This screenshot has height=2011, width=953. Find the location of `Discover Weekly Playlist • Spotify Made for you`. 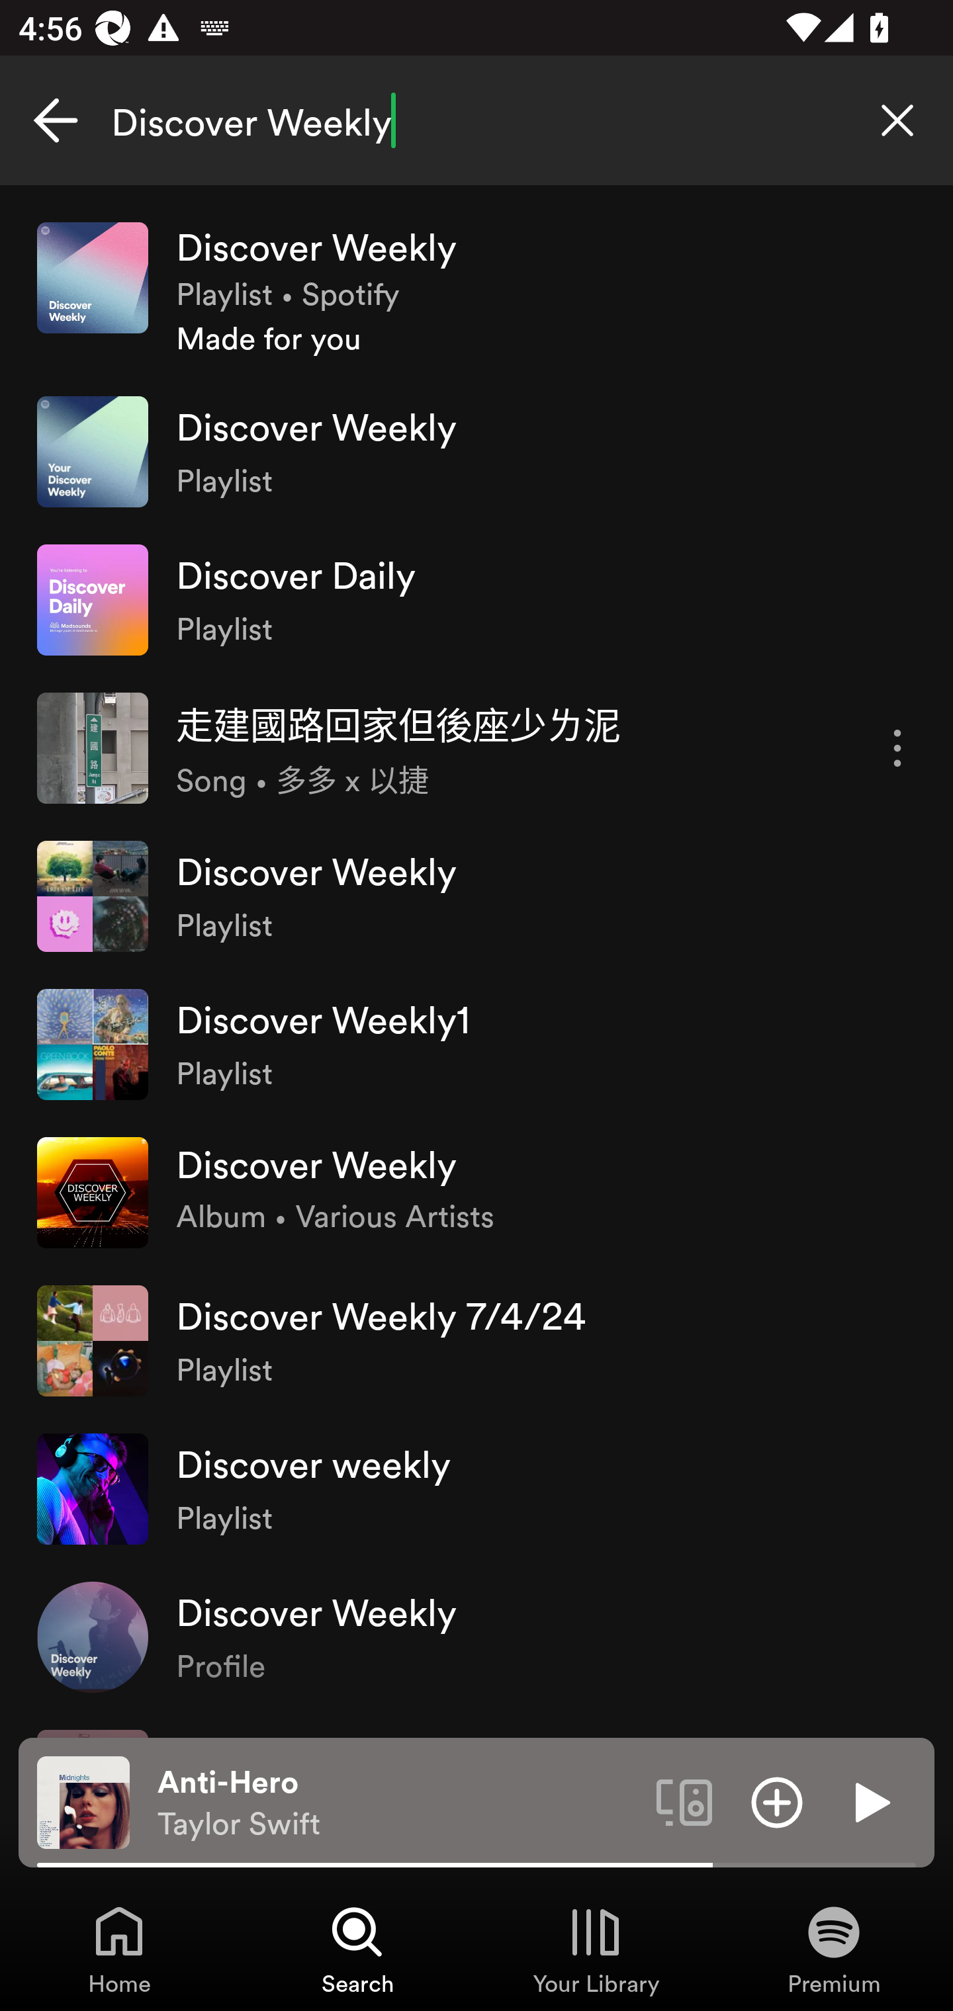

Discover Weekly Playlist • Spotify Made for you is located at coordinates (476, 290).